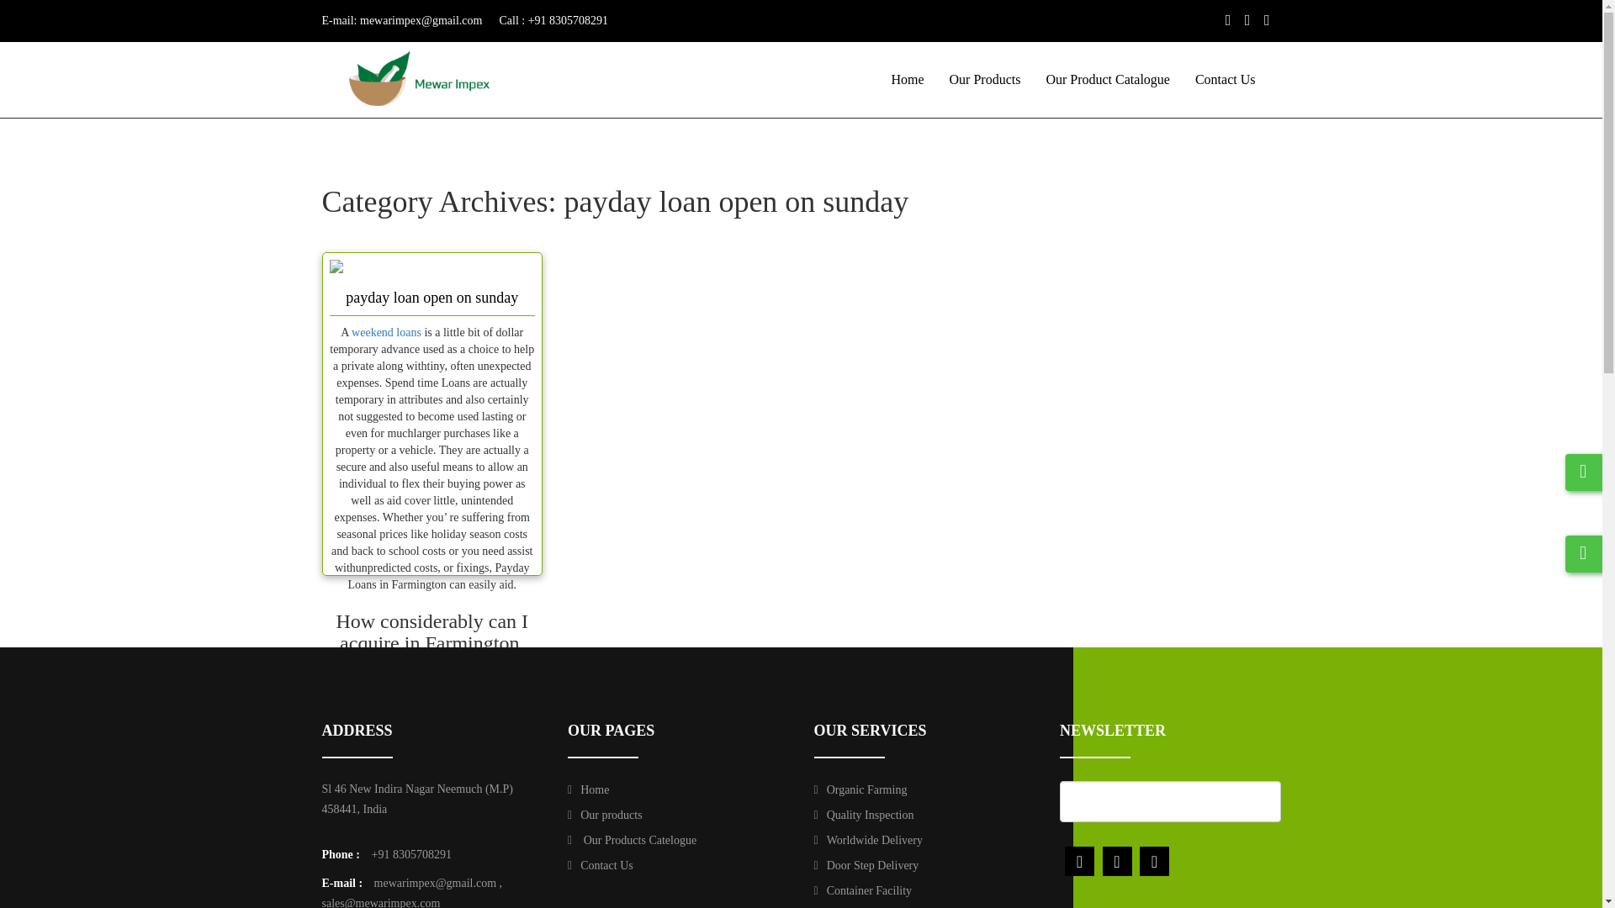 The image size is (1615, 908). What do you see at coordinates (863, 890) in the screenshot?
I see `Container Facility` at bounding box center [863, 890].